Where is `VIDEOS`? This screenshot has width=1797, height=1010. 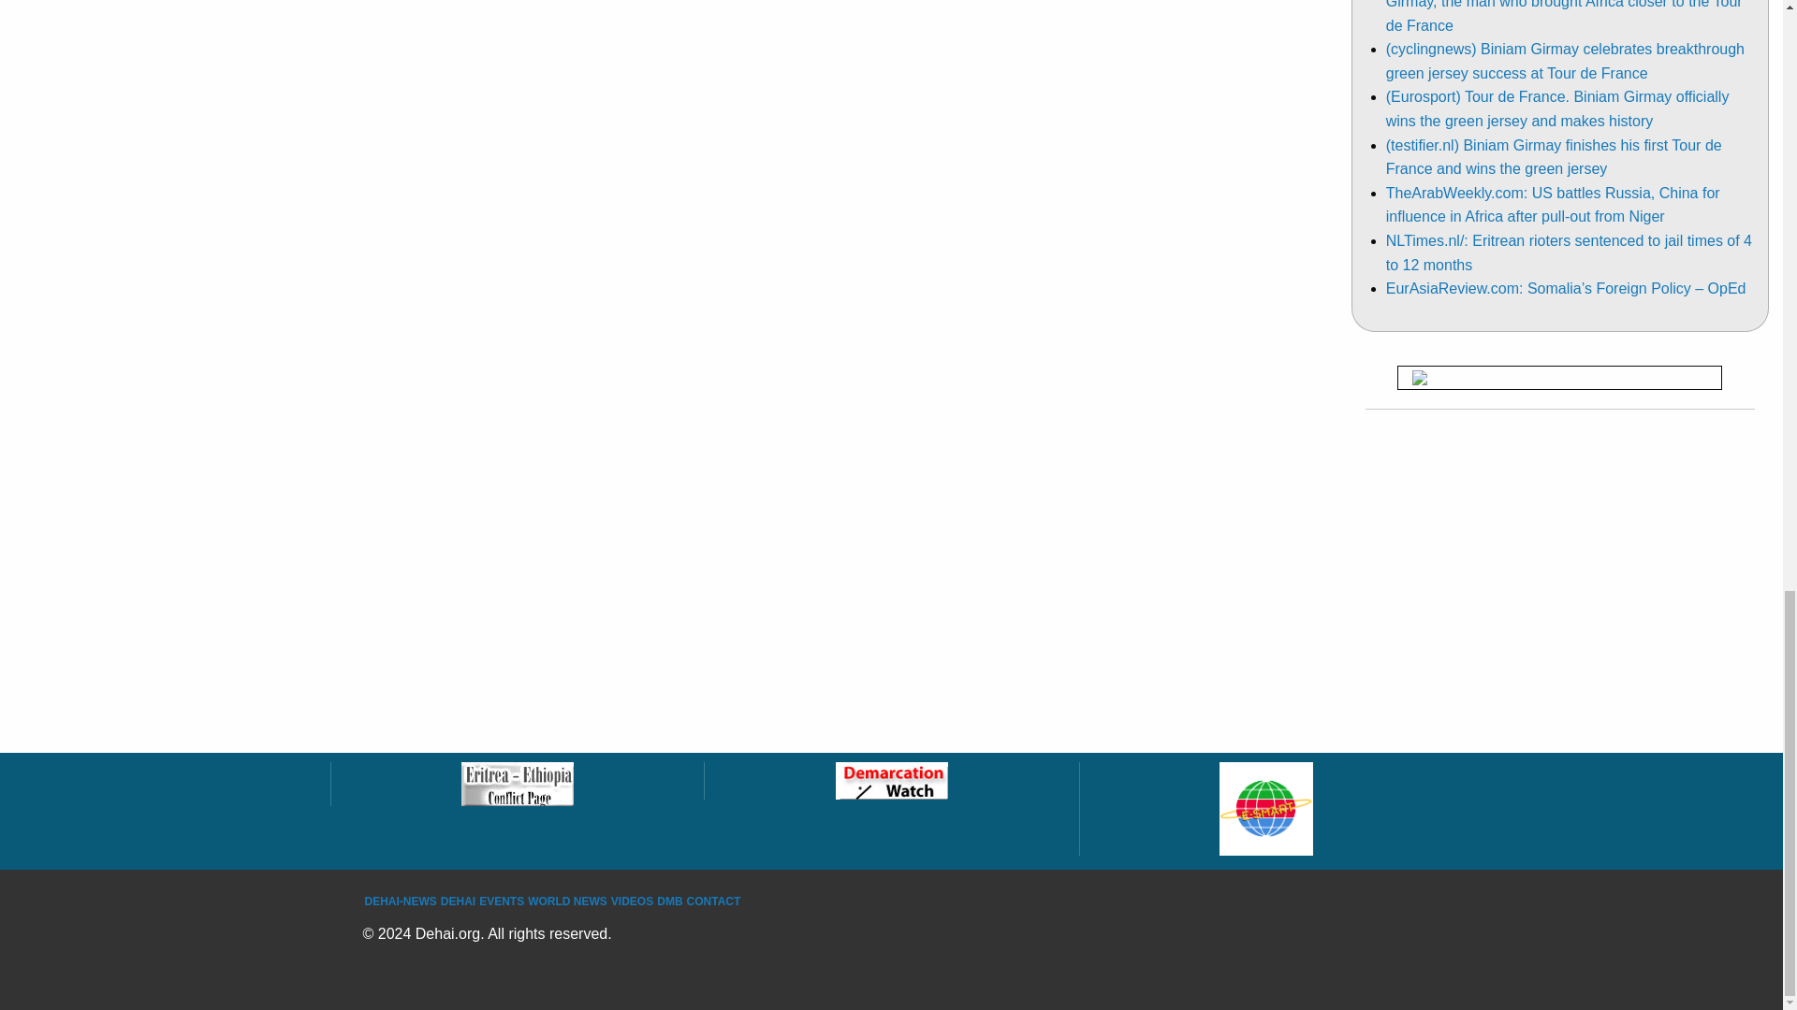 VIDEOS is located at coordinates (632, 901).